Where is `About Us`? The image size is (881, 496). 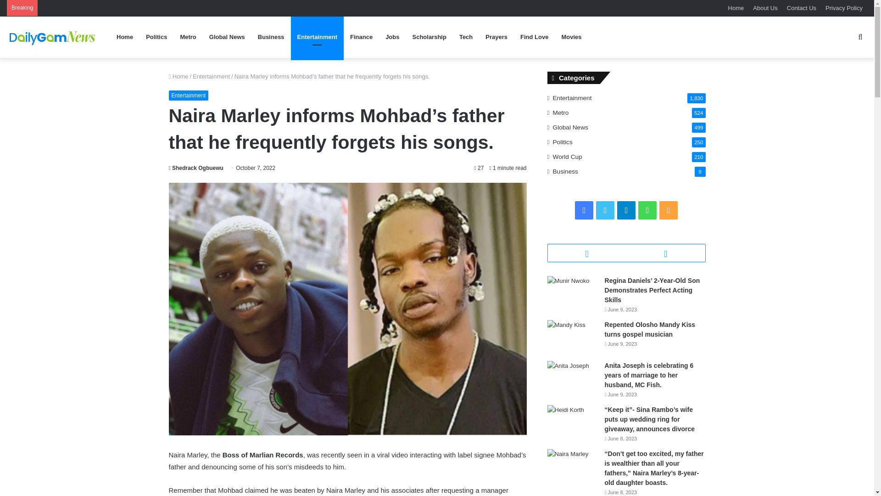
About Us is located at coordinates (765, 8).